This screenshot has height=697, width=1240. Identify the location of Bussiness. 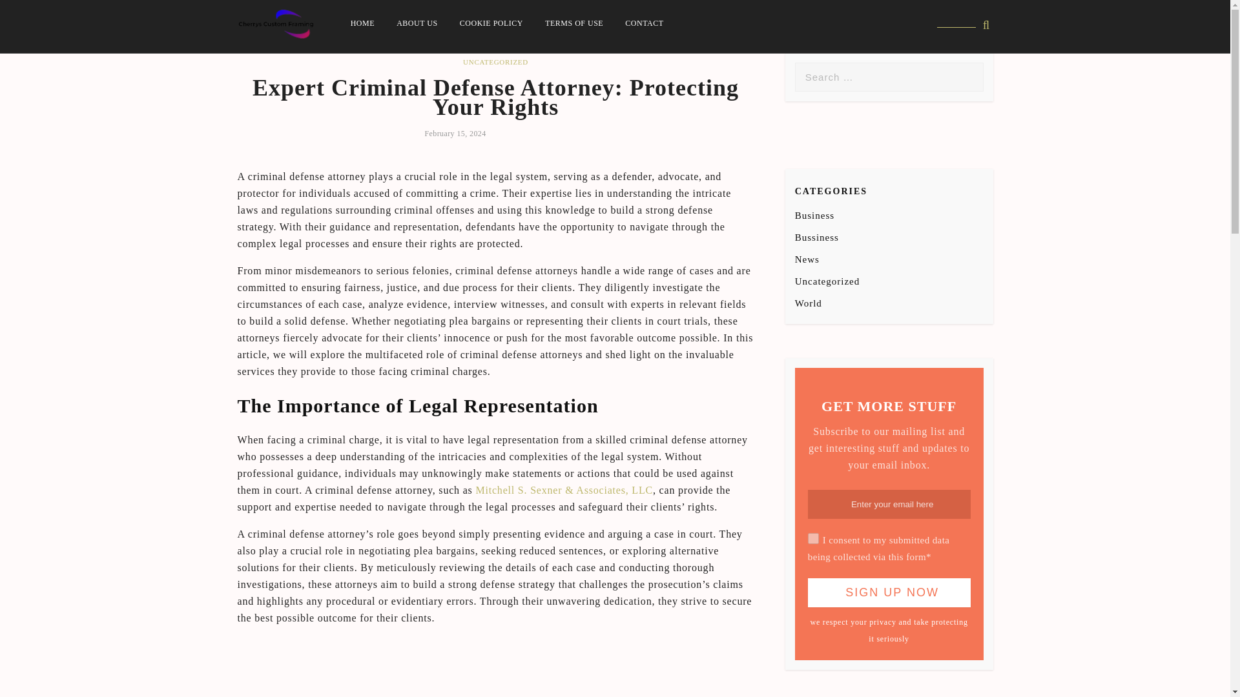
(816, 237).